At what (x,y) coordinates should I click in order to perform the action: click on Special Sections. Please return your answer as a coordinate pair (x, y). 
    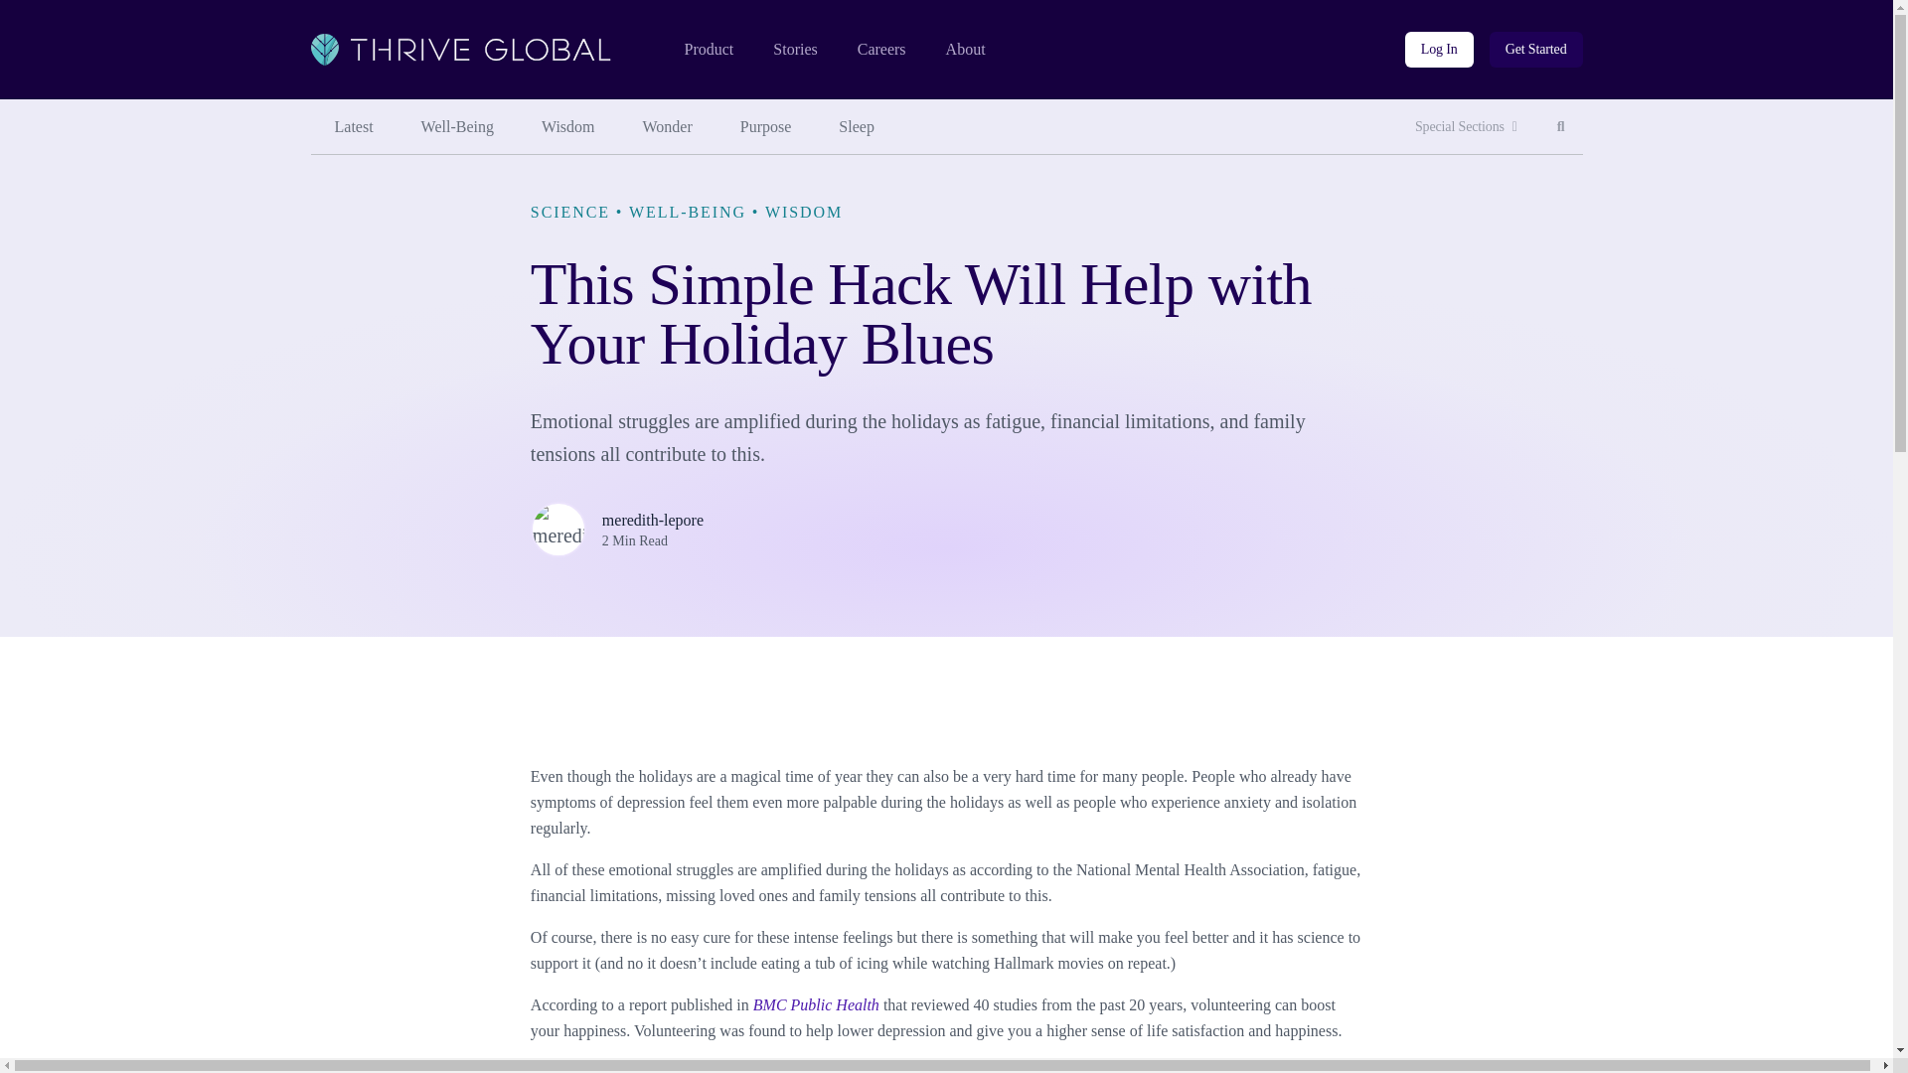
    Looking at the image, I should click on (794, 50).